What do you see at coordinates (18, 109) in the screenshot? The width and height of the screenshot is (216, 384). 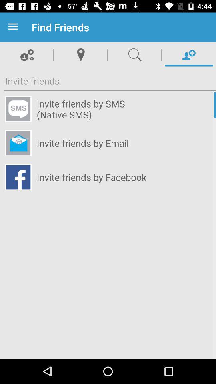 I see `click on sms icon` at bounding box center [18, 109].